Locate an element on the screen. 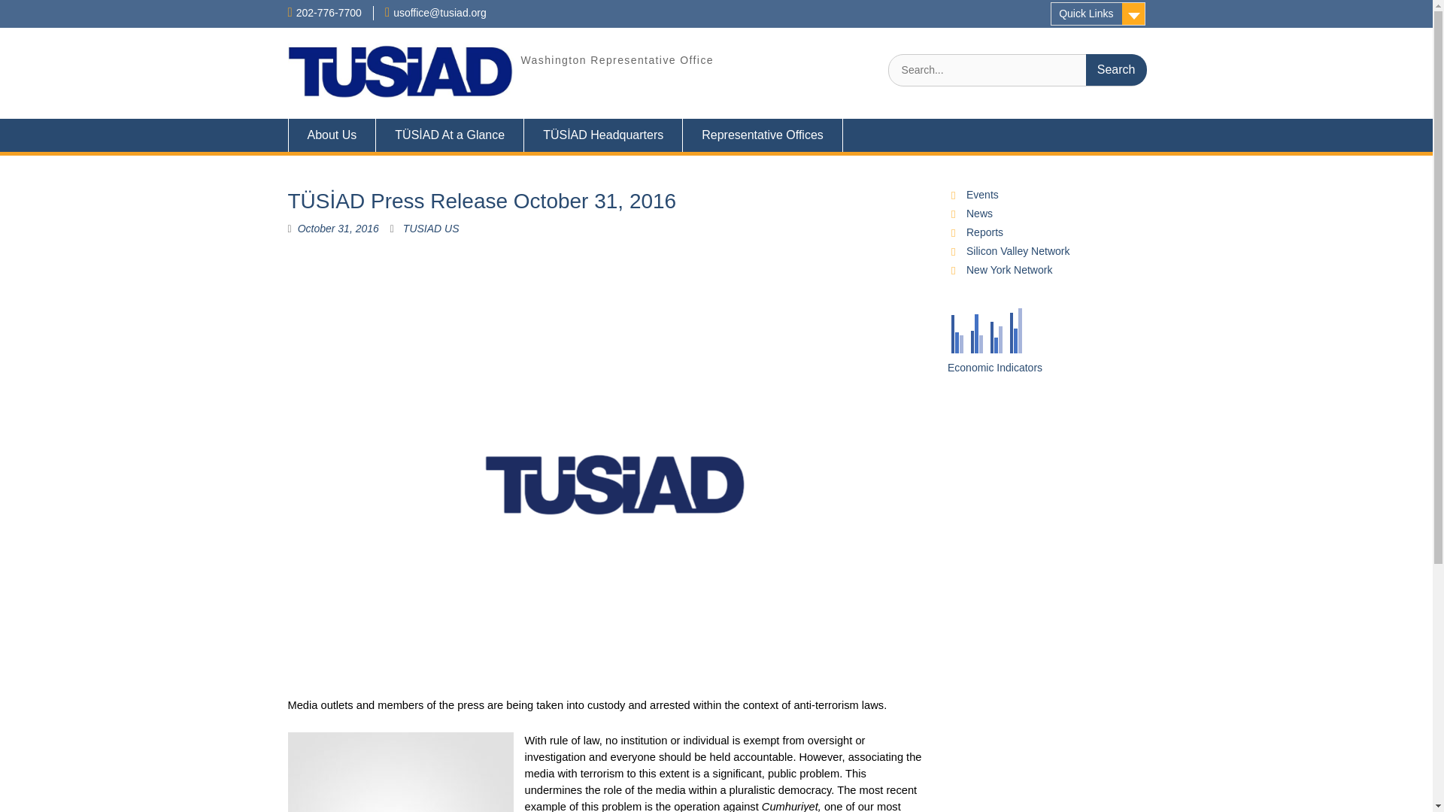  New York Network is located at coordinates (1009, 270).